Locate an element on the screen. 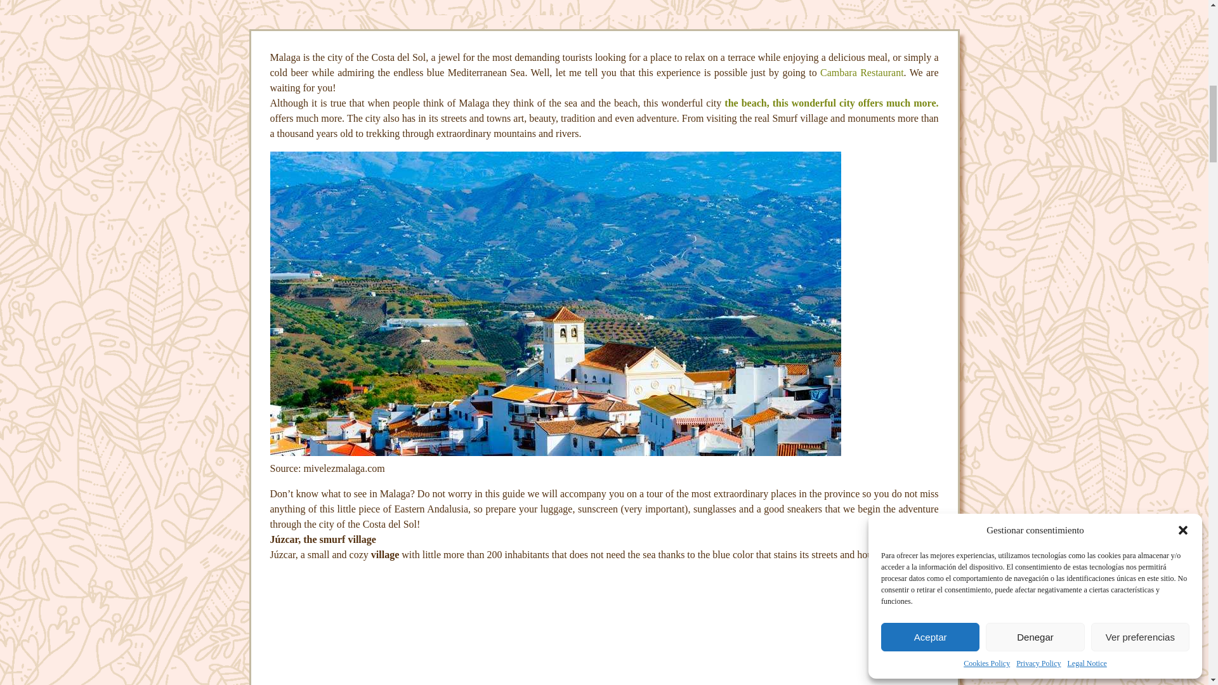  Cambara Restaurant is located at coordinates (861, 72).